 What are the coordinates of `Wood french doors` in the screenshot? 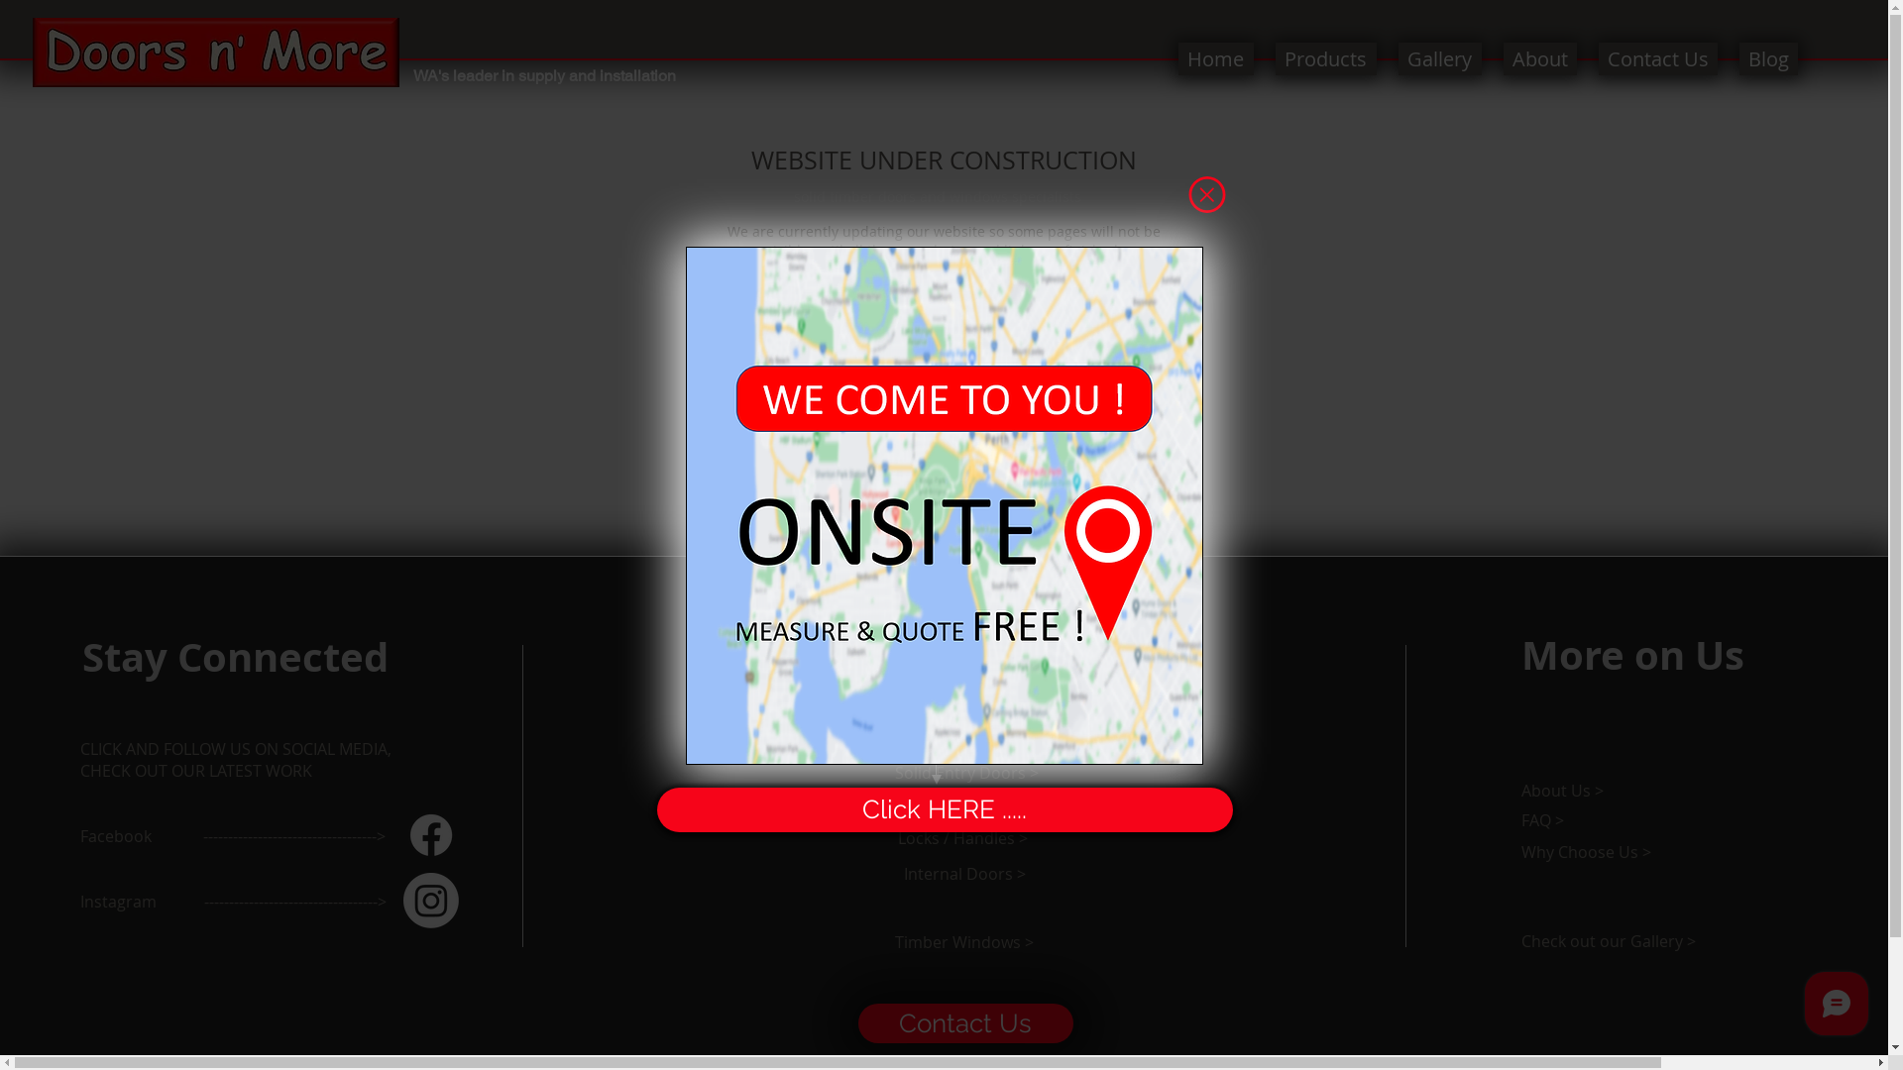 It's located at (215, 53).